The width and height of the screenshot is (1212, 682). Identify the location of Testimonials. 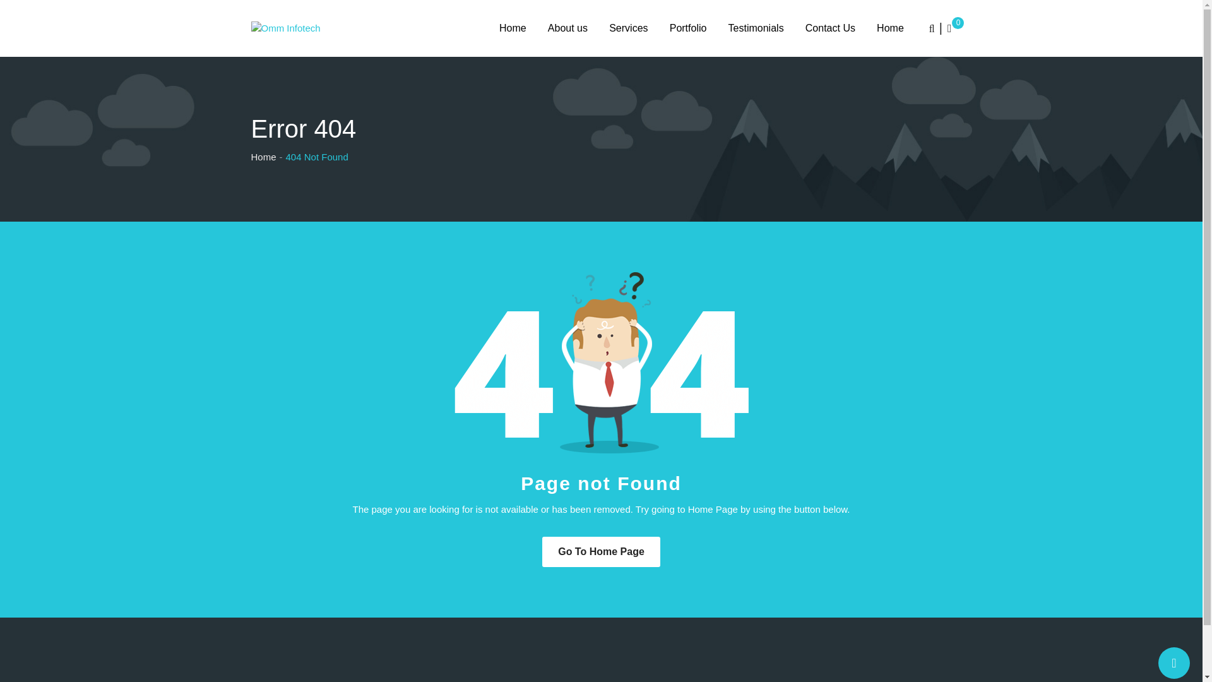
(756, 28).